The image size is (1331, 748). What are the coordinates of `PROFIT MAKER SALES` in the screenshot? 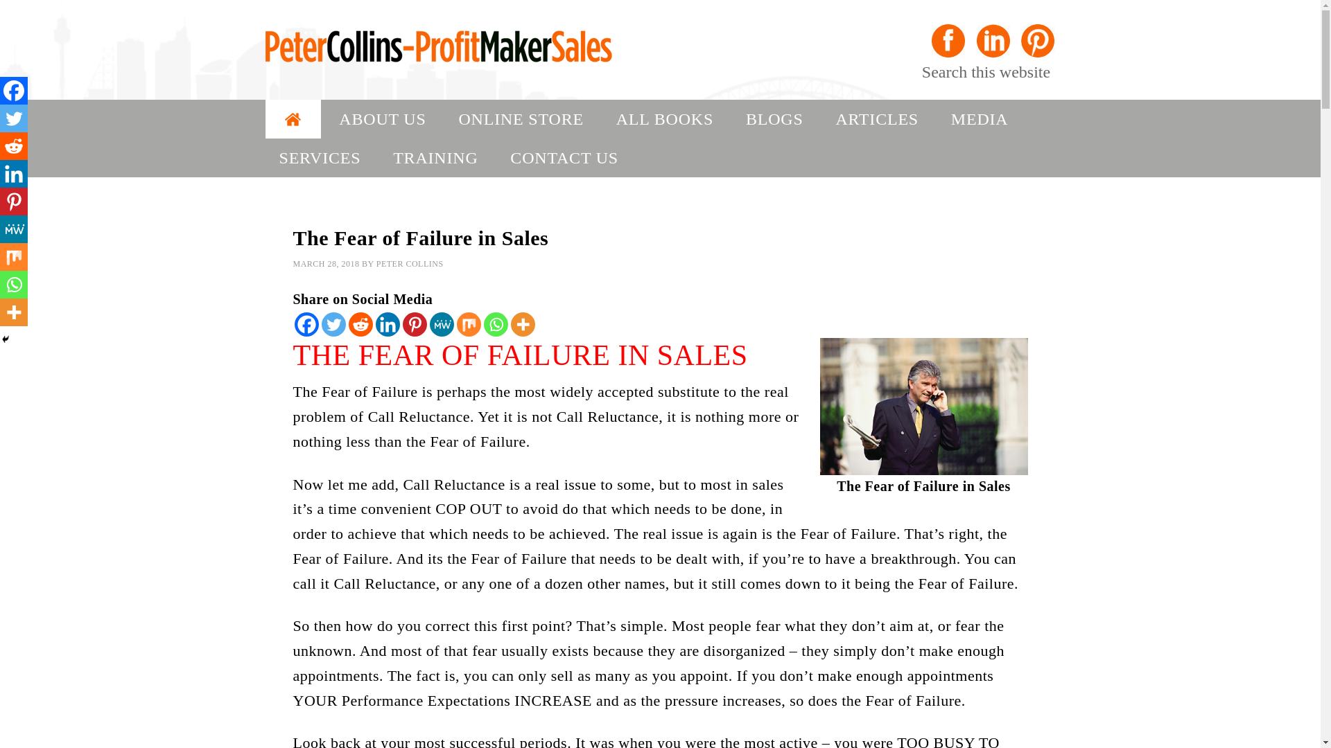 It's located at (484, 50).